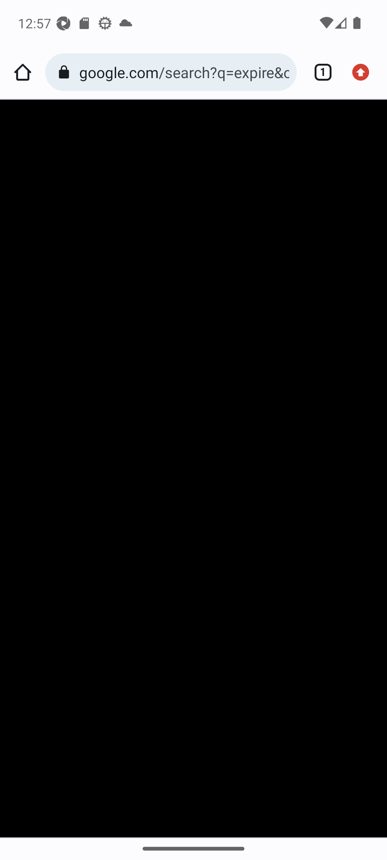 This screenshot has height=860, width=387. Describe the element at coordinates (23, 72) in the screenshot. I see `Home` at that location.